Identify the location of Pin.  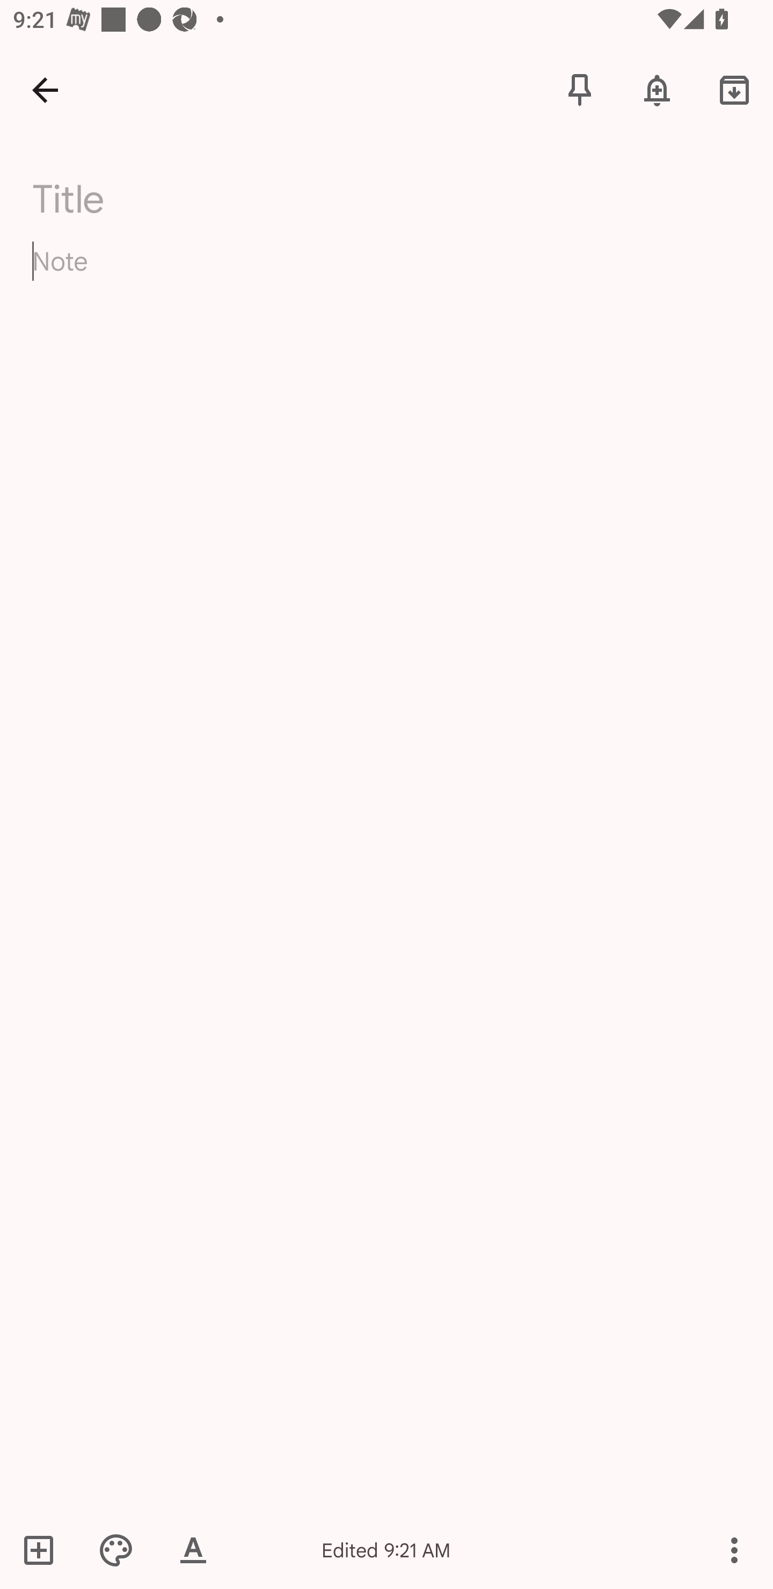
(580, 89).